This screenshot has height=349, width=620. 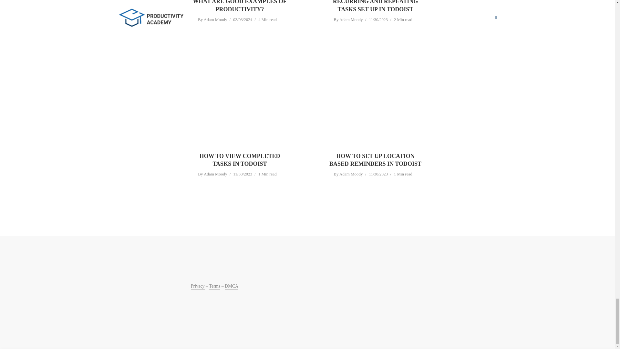 I want to click on DMCA, so click(x=231, y=287).